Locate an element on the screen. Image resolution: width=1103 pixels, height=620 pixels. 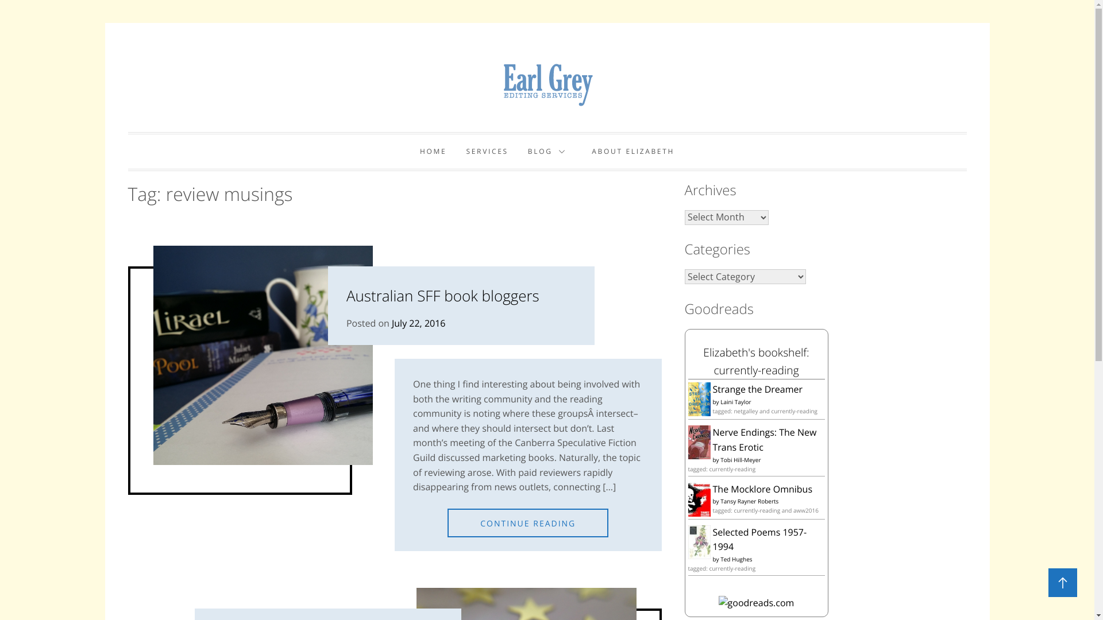
The Mocklore Omnibus (Mocklore Chronicles, #1 & #2) is located at coordinates (700, 514).